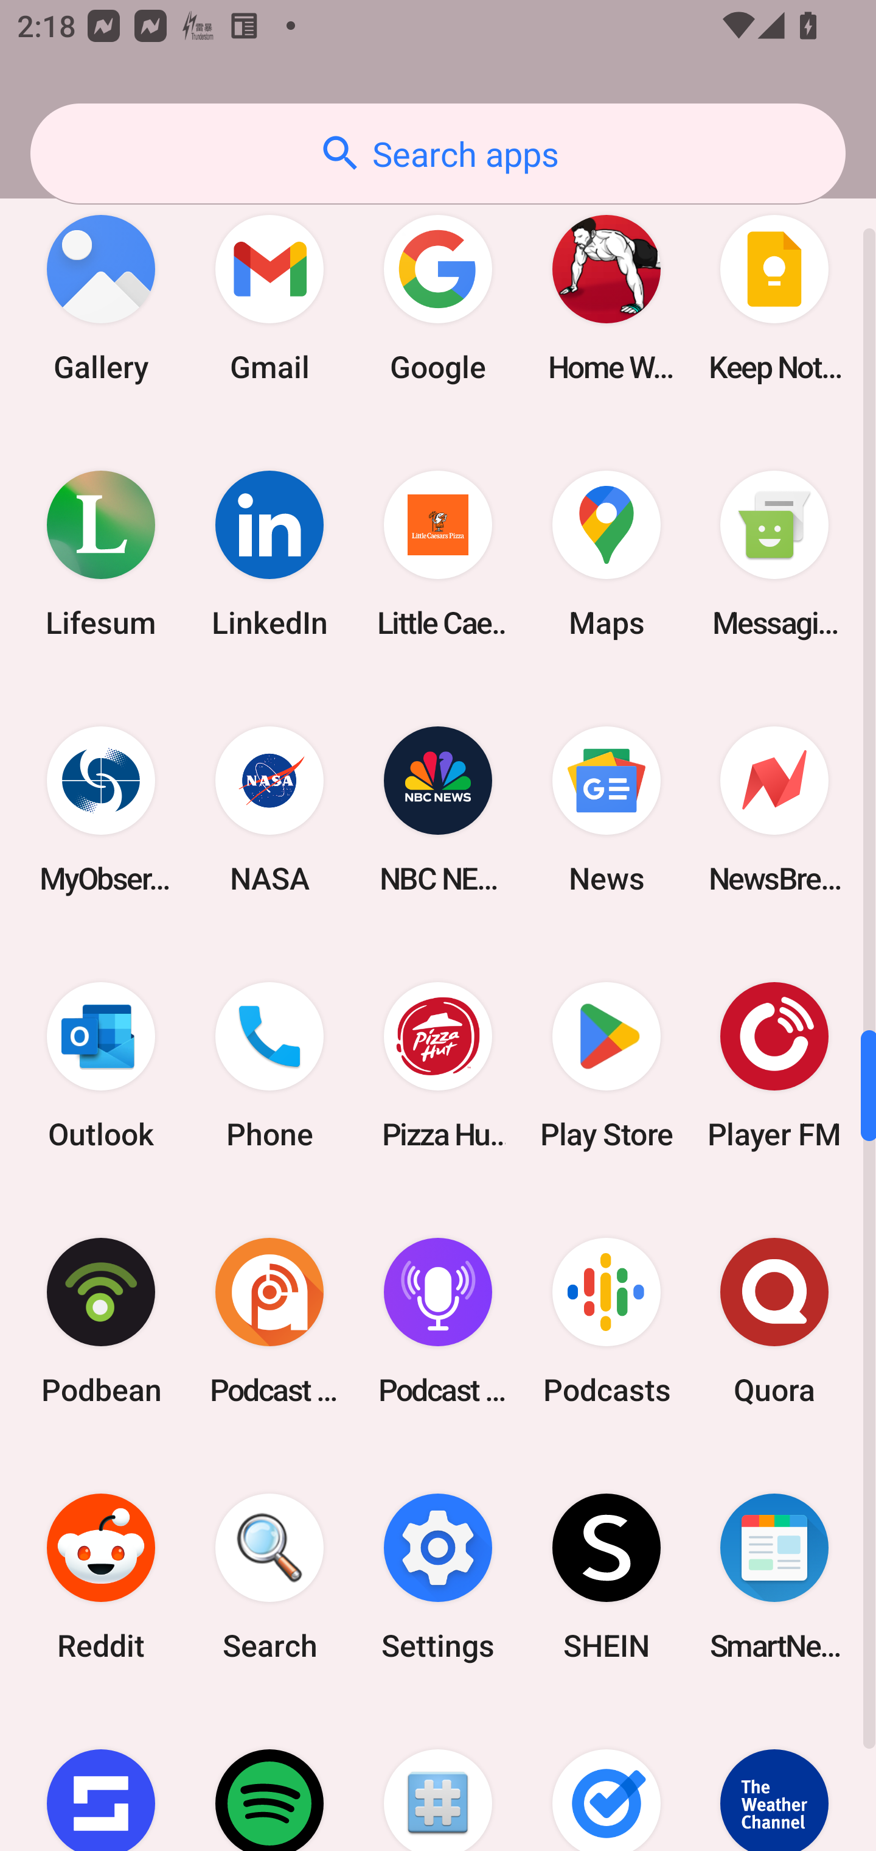 The image size is (876, 1851). What do you see at coordinates (101, 1321) in the screenshot?
I see `Podbean` at bounding box center [101, 1321].